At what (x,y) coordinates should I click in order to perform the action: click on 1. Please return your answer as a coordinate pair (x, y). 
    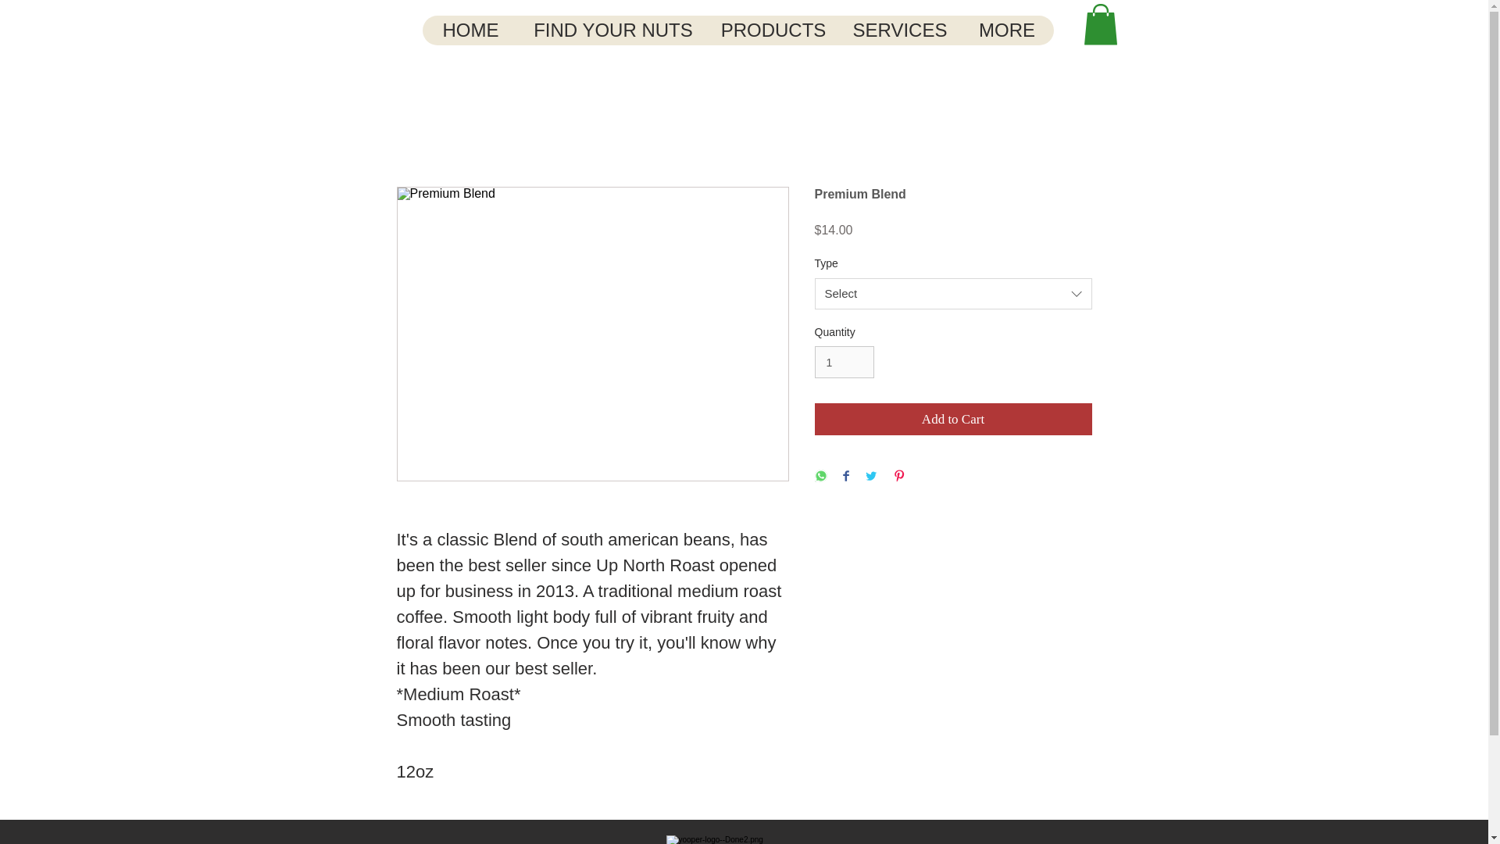
    Looking at the image, I should click on (844, 361).